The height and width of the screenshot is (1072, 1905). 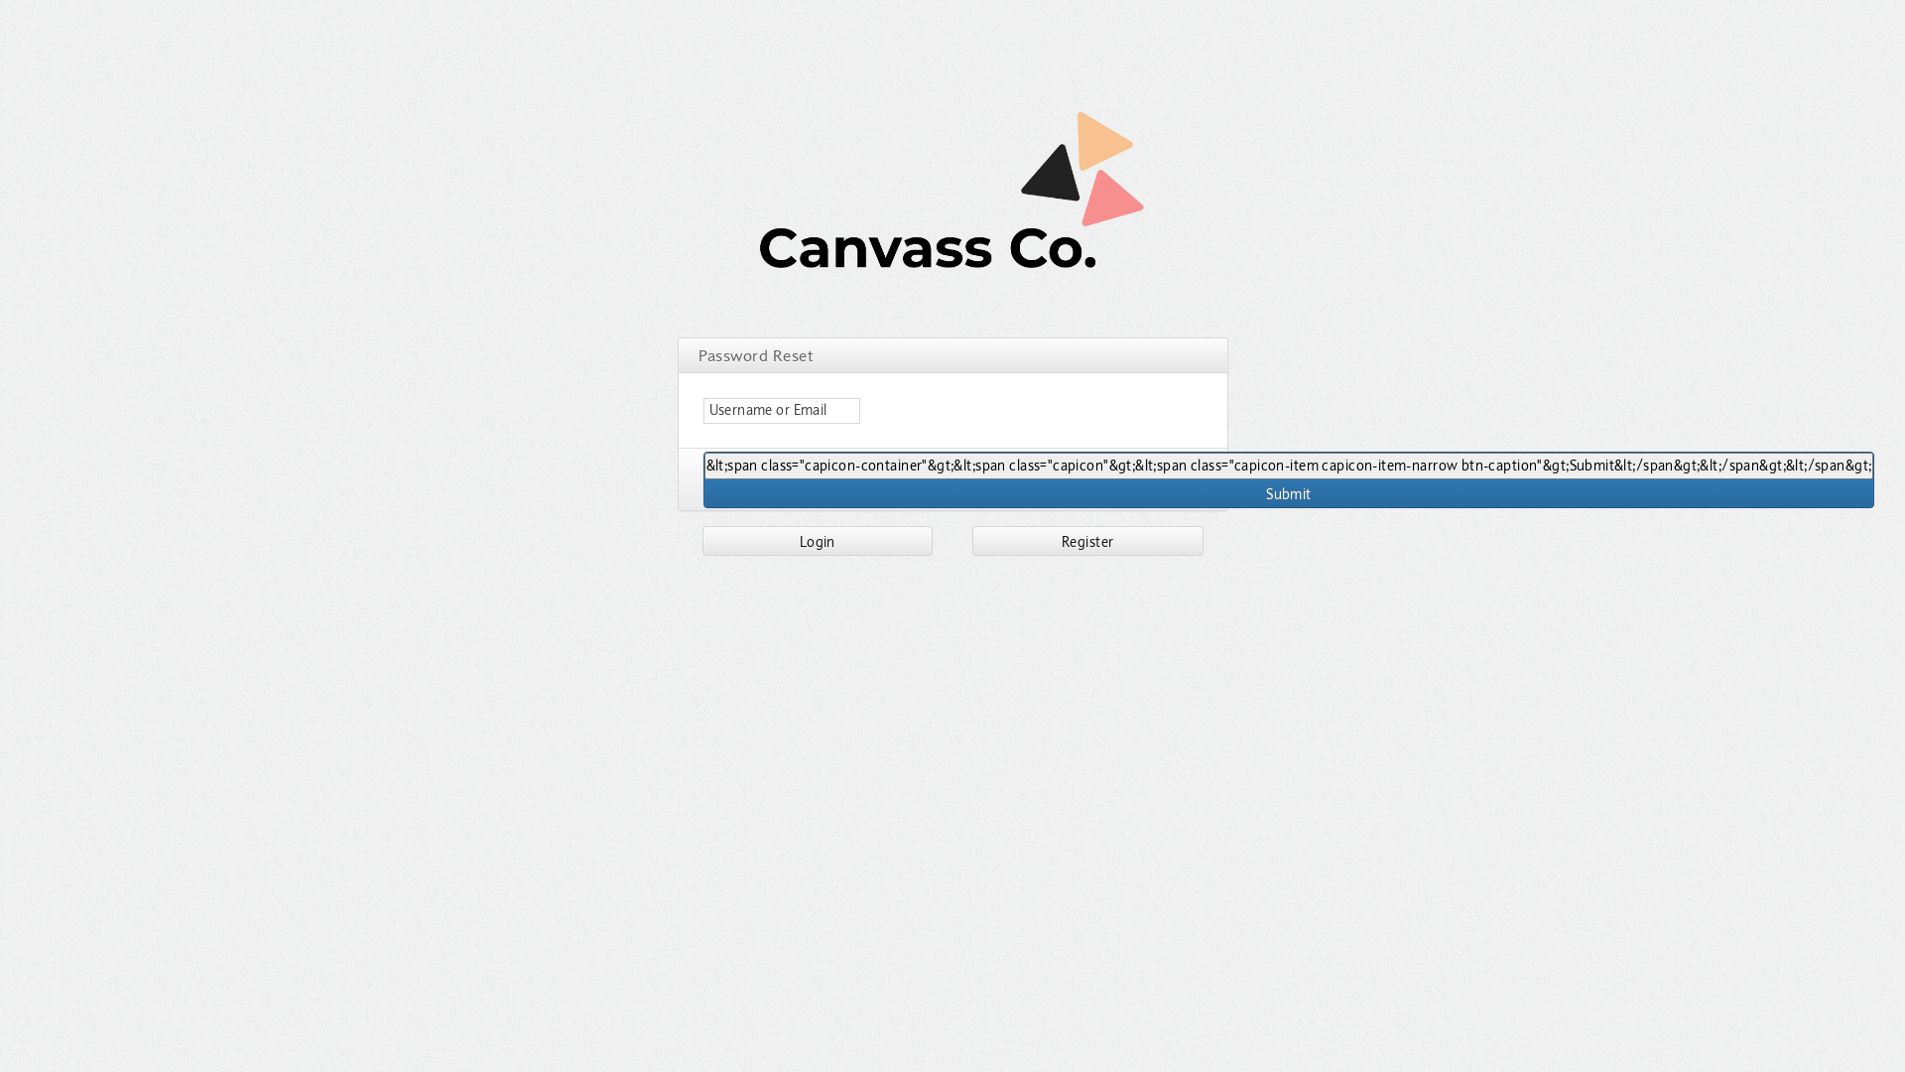 What do you see at coordinates (818, 541) in the screenshot?
I see `Login` at bounding box center [818, 541].